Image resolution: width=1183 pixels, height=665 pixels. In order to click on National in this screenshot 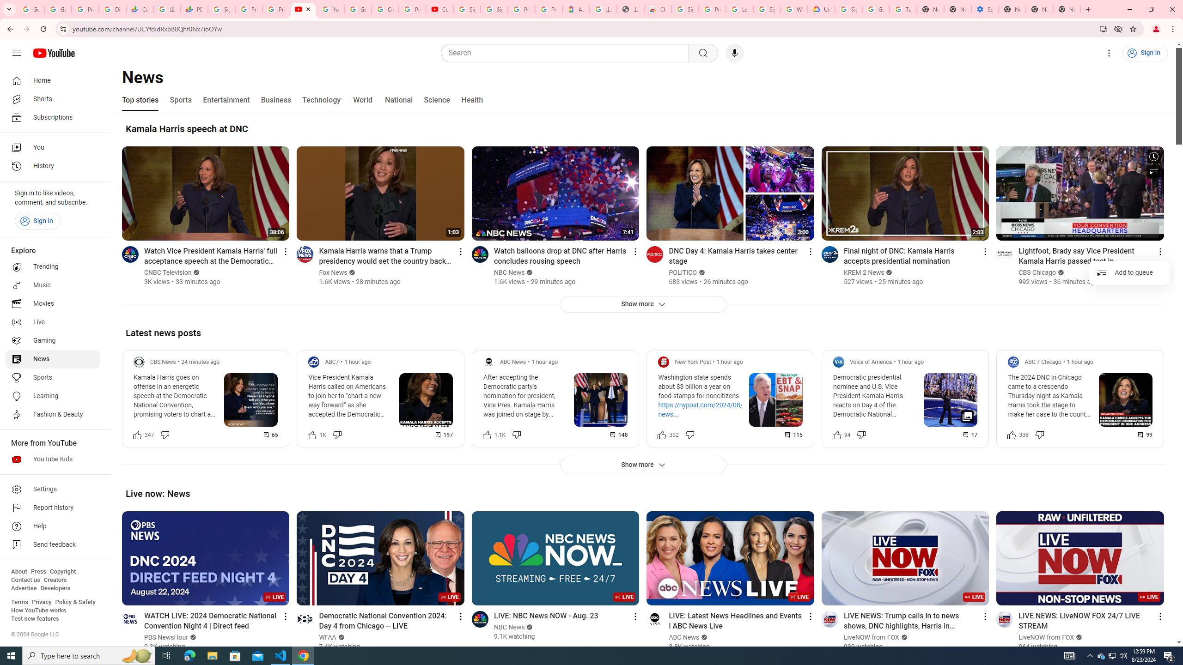, I will do `click(398, 100)`.